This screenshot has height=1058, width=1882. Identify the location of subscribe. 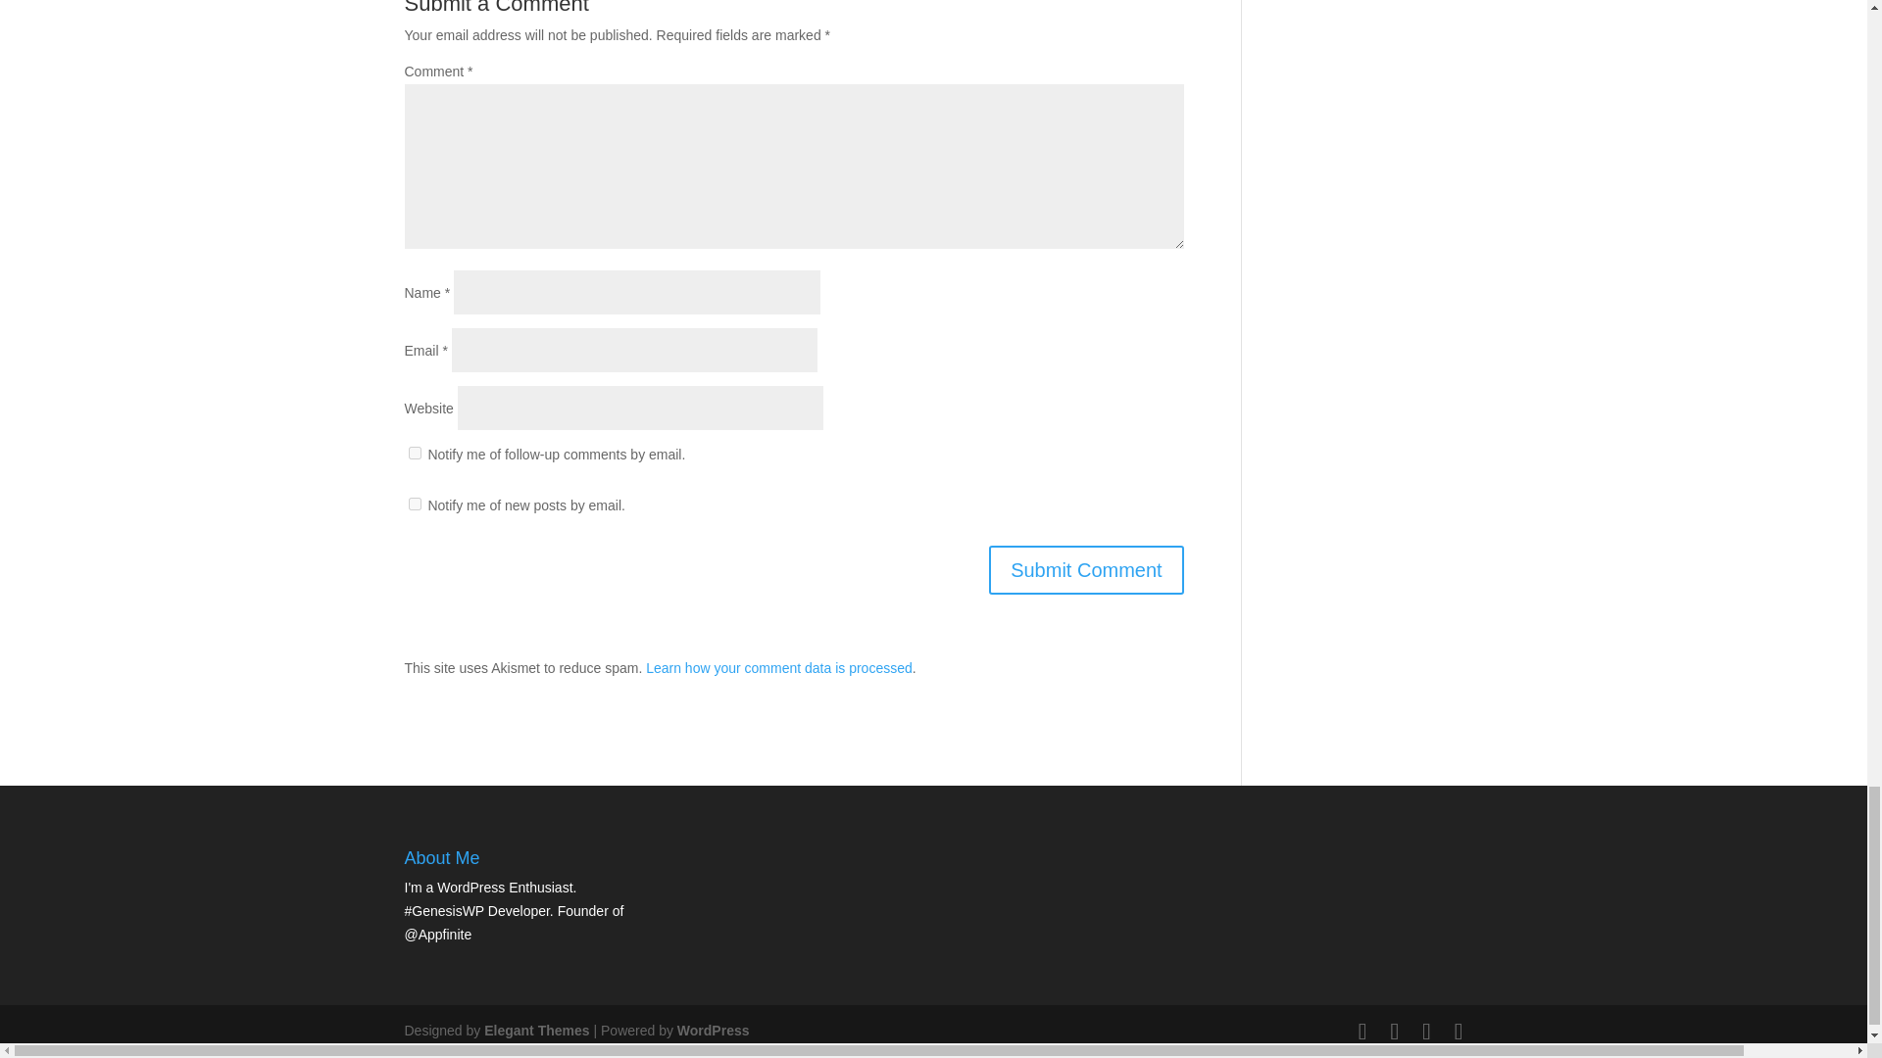
(414, 453).